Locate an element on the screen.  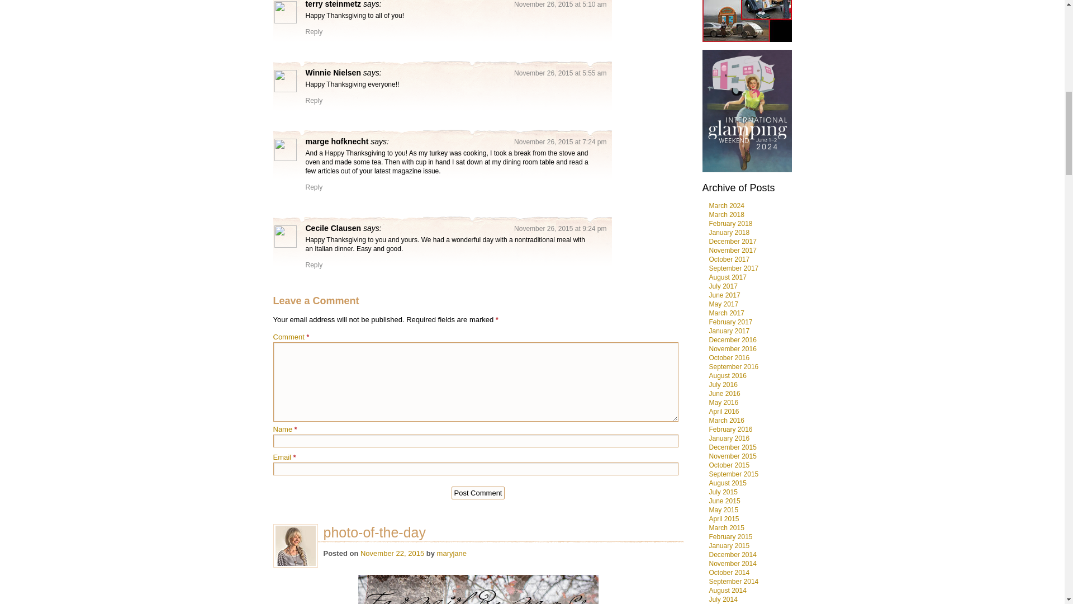
Reply is located at coordinates (314, 31).